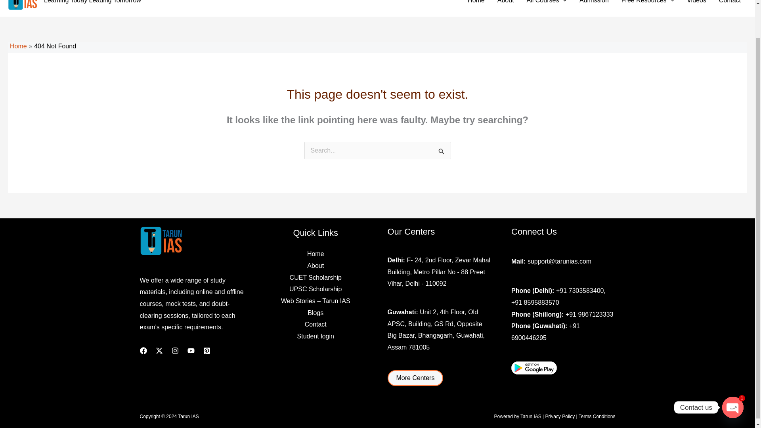  What do you see at coordinates (547, 3) in the screenshot?
I see `All Courses` at bounding box center [547, 3].